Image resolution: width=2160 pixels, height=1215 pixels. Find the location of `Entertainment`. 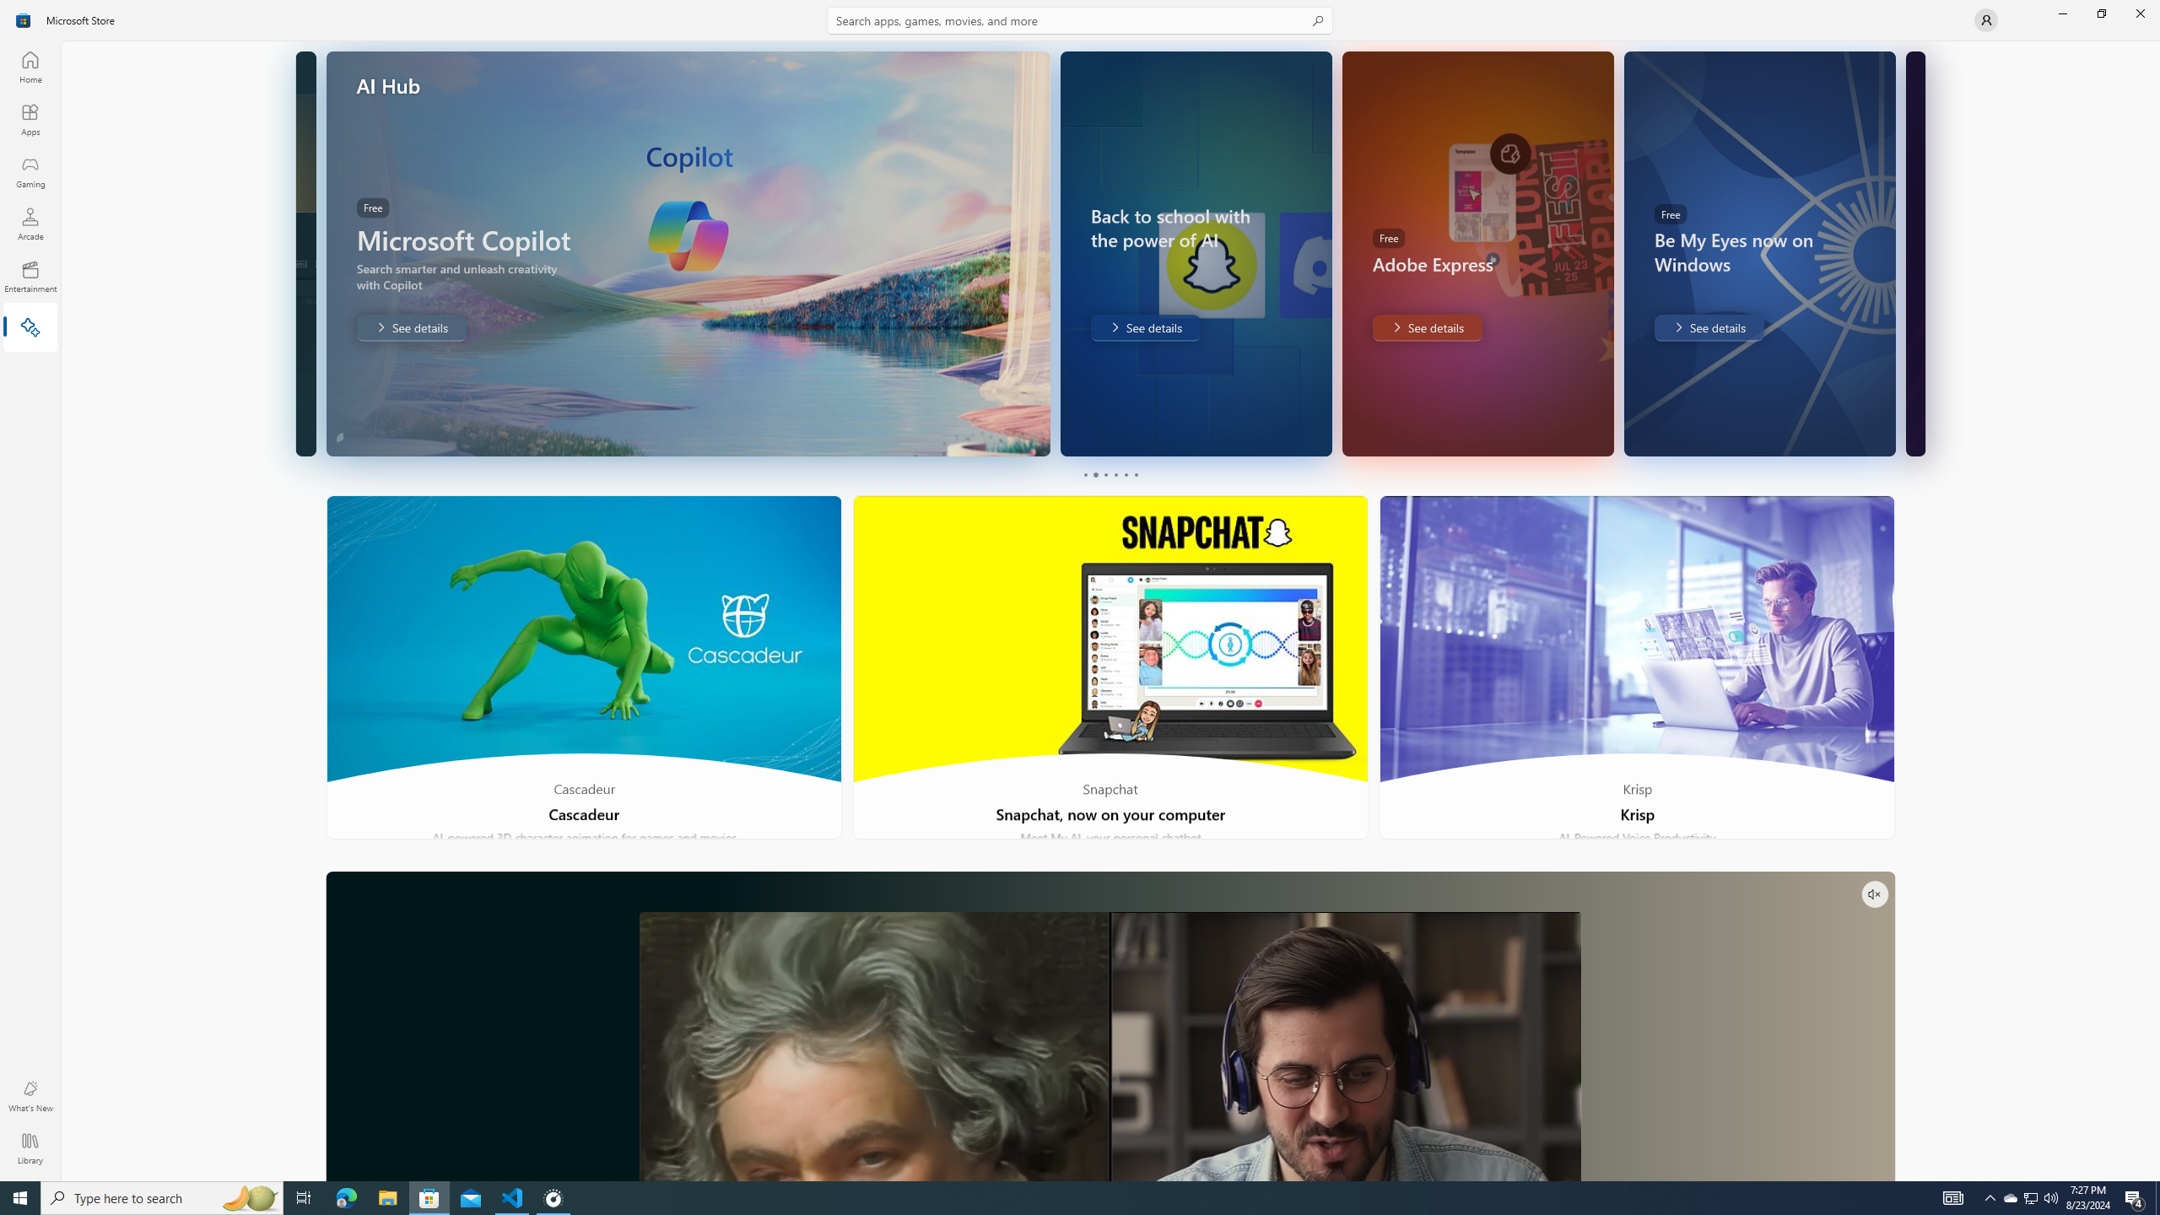

Entertainment is located at coordinates (30, 276).